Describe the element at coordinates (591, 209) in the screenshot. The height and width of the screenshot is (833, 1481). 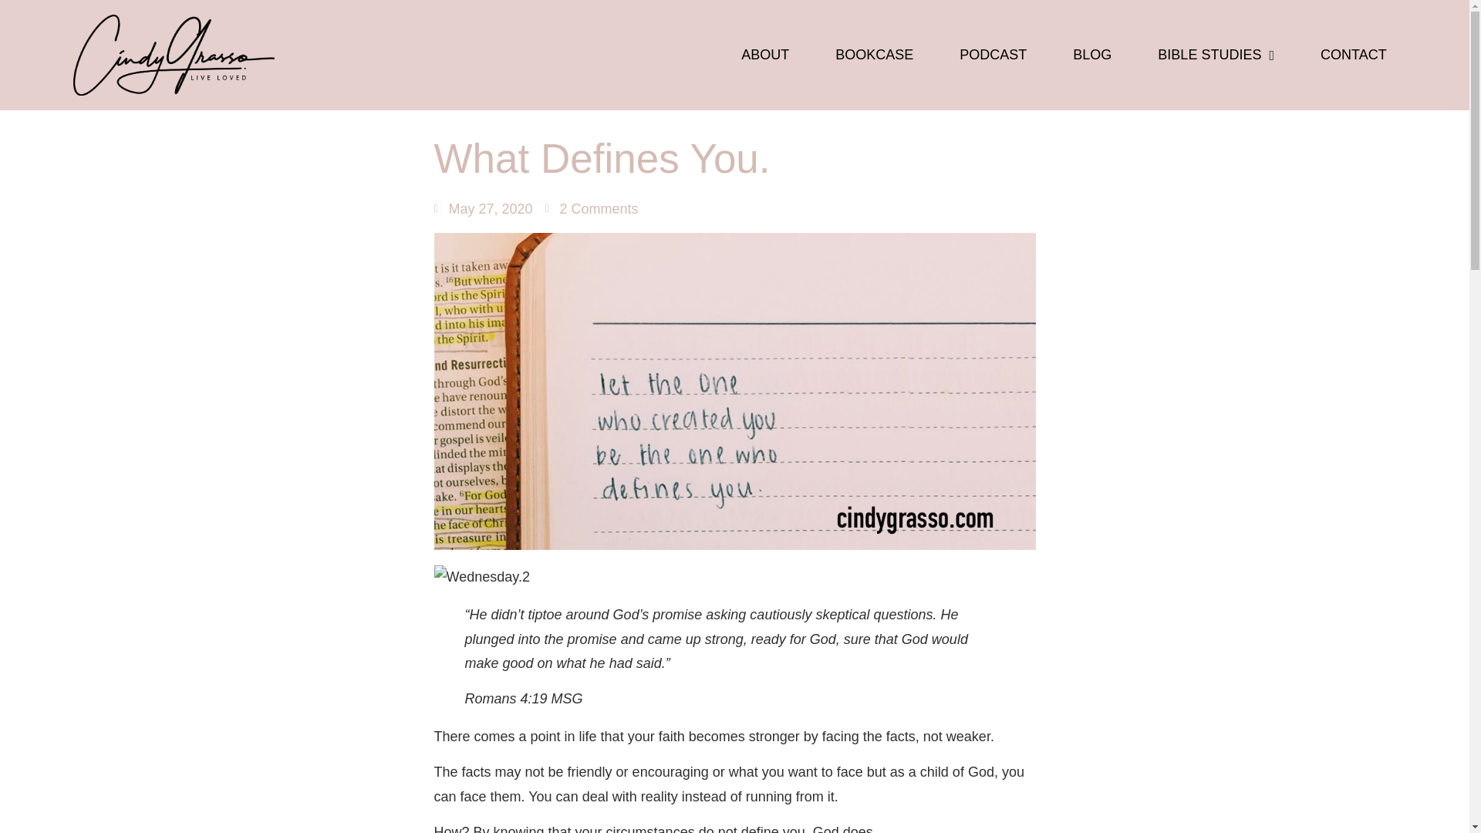
I see `2 Comments` at that location.